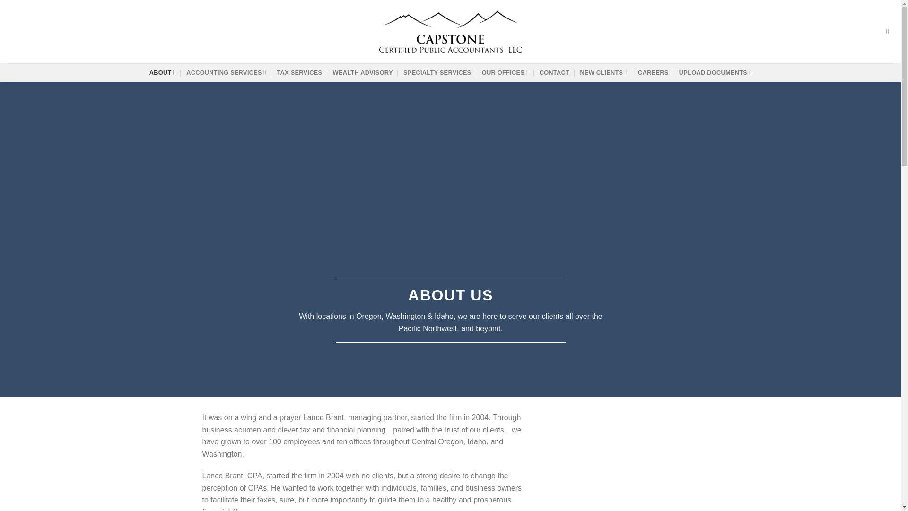 The width and height of the screenshot is (908, 511). What do you see at coordinates (299, 73) in the screenshot?
I see `TAX SERVICES` at bounding box center [299, 73].